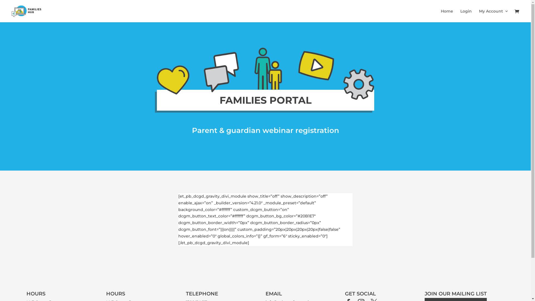 This screenshot has width=535, height=301. What do you see at coordinates (494, 16) in the screenshot?
I see `My Account` at bounding box center [494, 16].